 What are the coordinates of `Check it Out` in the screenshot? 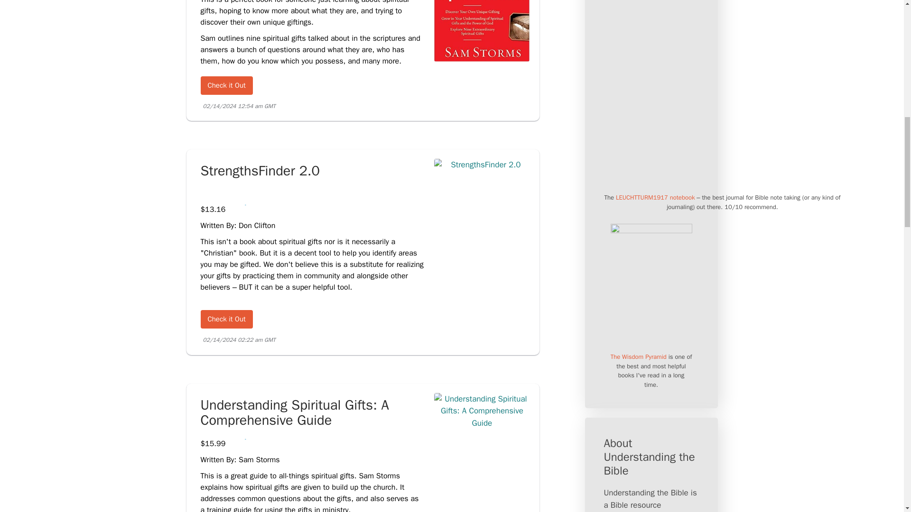 It's located at (226, 85).